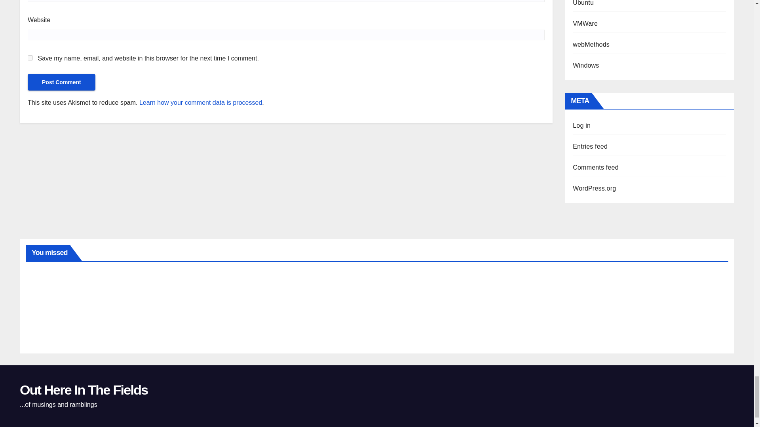 The height and width of the screenshot is (427, 760). What do you see at coordinates (61, 82) in the screenshot?
I see `Post Comment` at bounding box center [61, 82].